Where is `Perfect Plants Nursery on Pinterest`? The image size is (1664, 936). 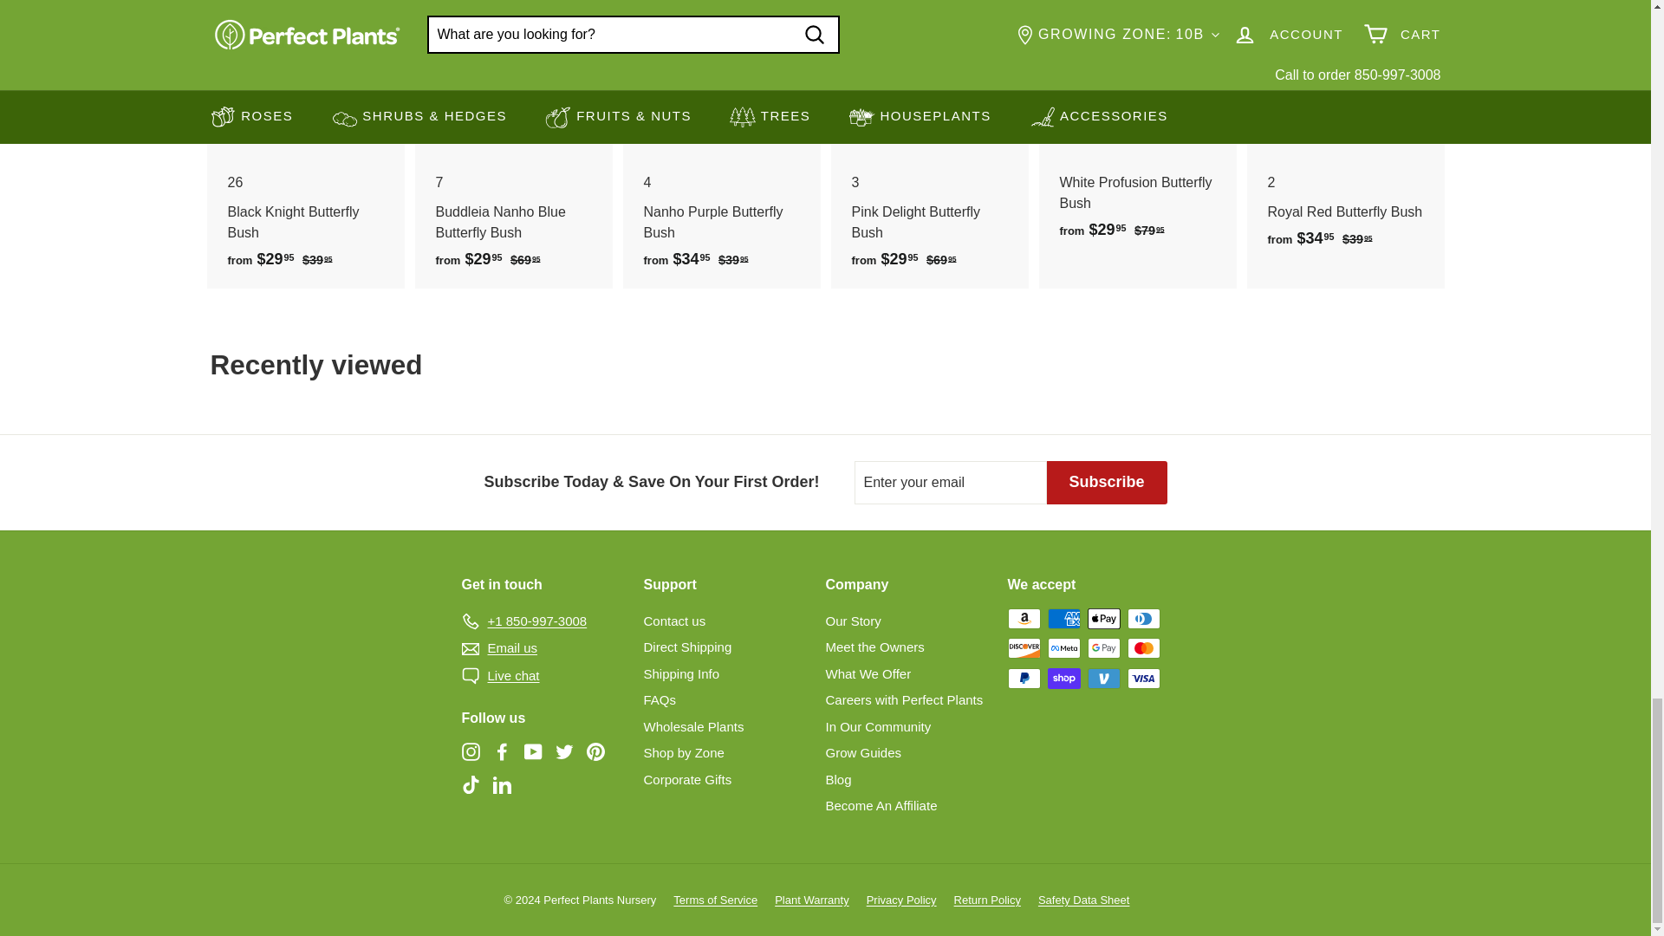 Perfect Plants Nursery on Pinterest is located at coordinates (595, 752).